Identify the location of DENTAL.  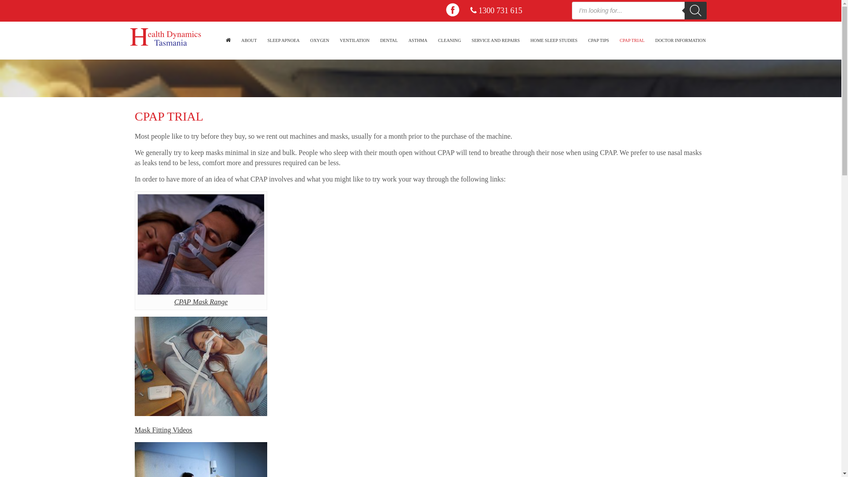
(389, 41).